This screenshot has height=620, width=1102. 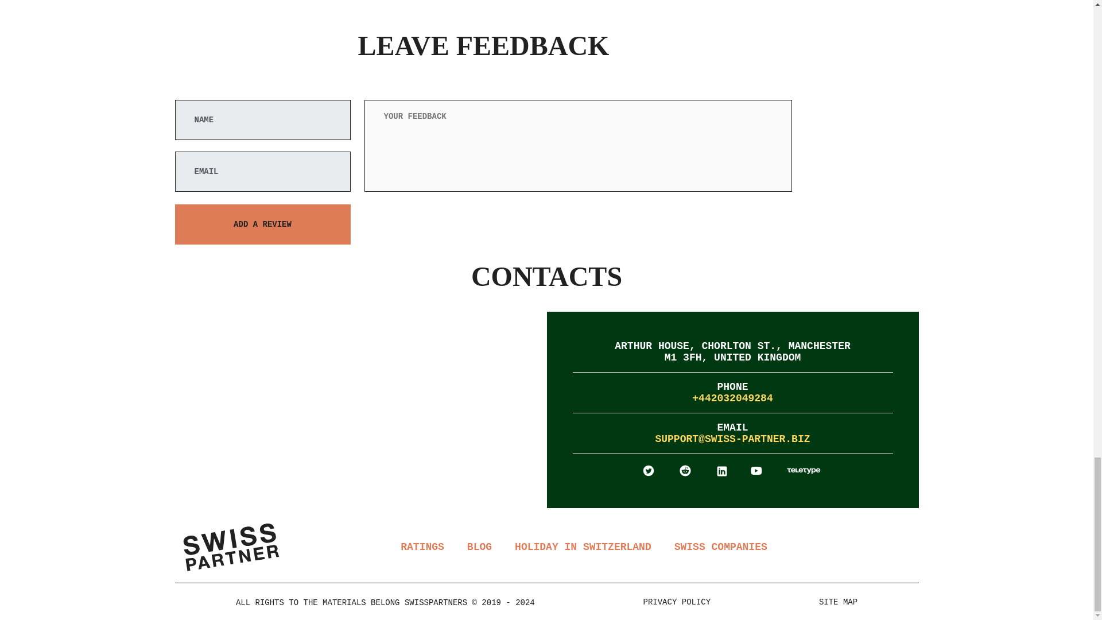 What do you see at coordinates (758, 470) in the screenshot?
I see `YouTube` at bounding box center [758, 470].